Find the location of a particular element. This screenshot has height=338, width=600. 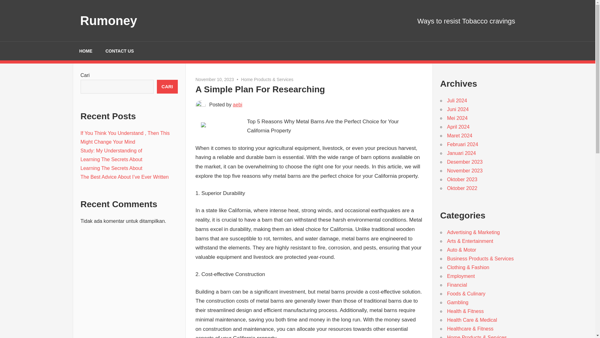

1:12 pm is located at coordinates (214, 79).